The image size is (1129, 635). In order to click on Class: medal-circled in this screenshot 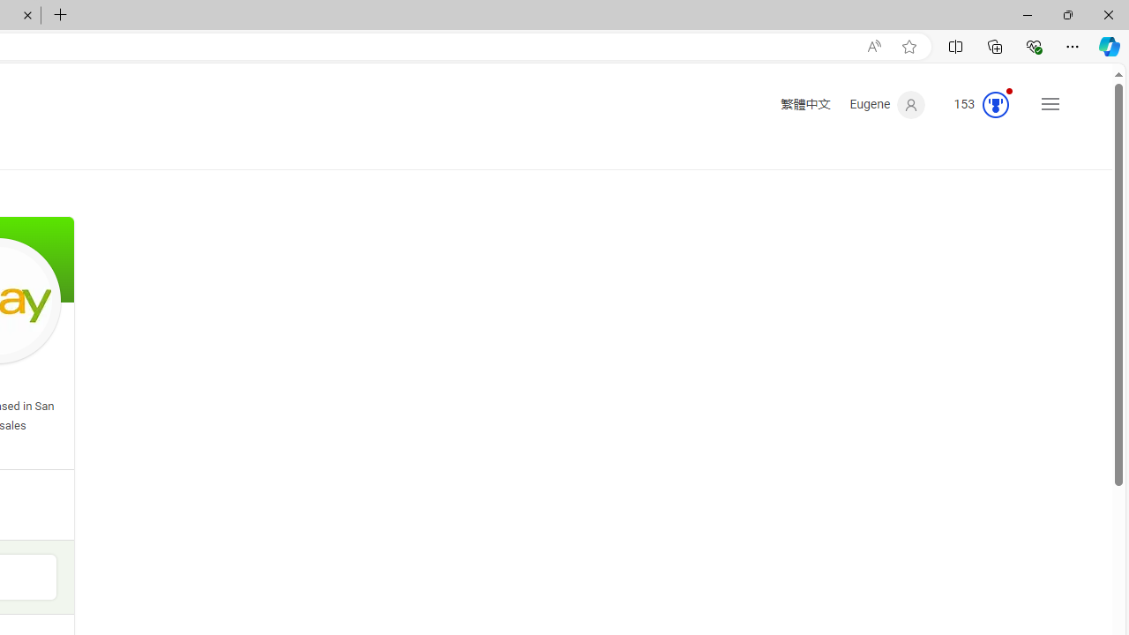, I will do `click(996, 104)`.